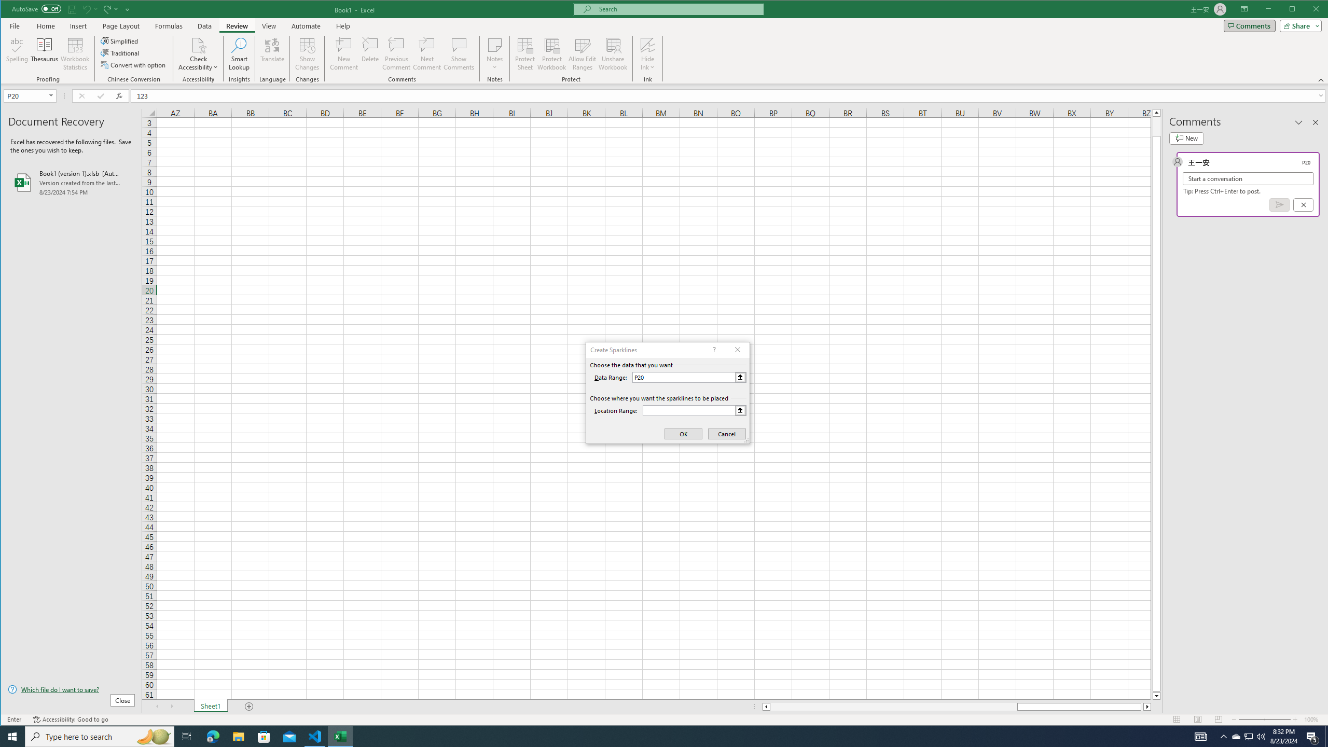 The width and height of the screenshot is (1328, 747). What do you see at coordinates (36, 8) in the screenshot?
I see `AutoSave` at bounding box center [36, 8].